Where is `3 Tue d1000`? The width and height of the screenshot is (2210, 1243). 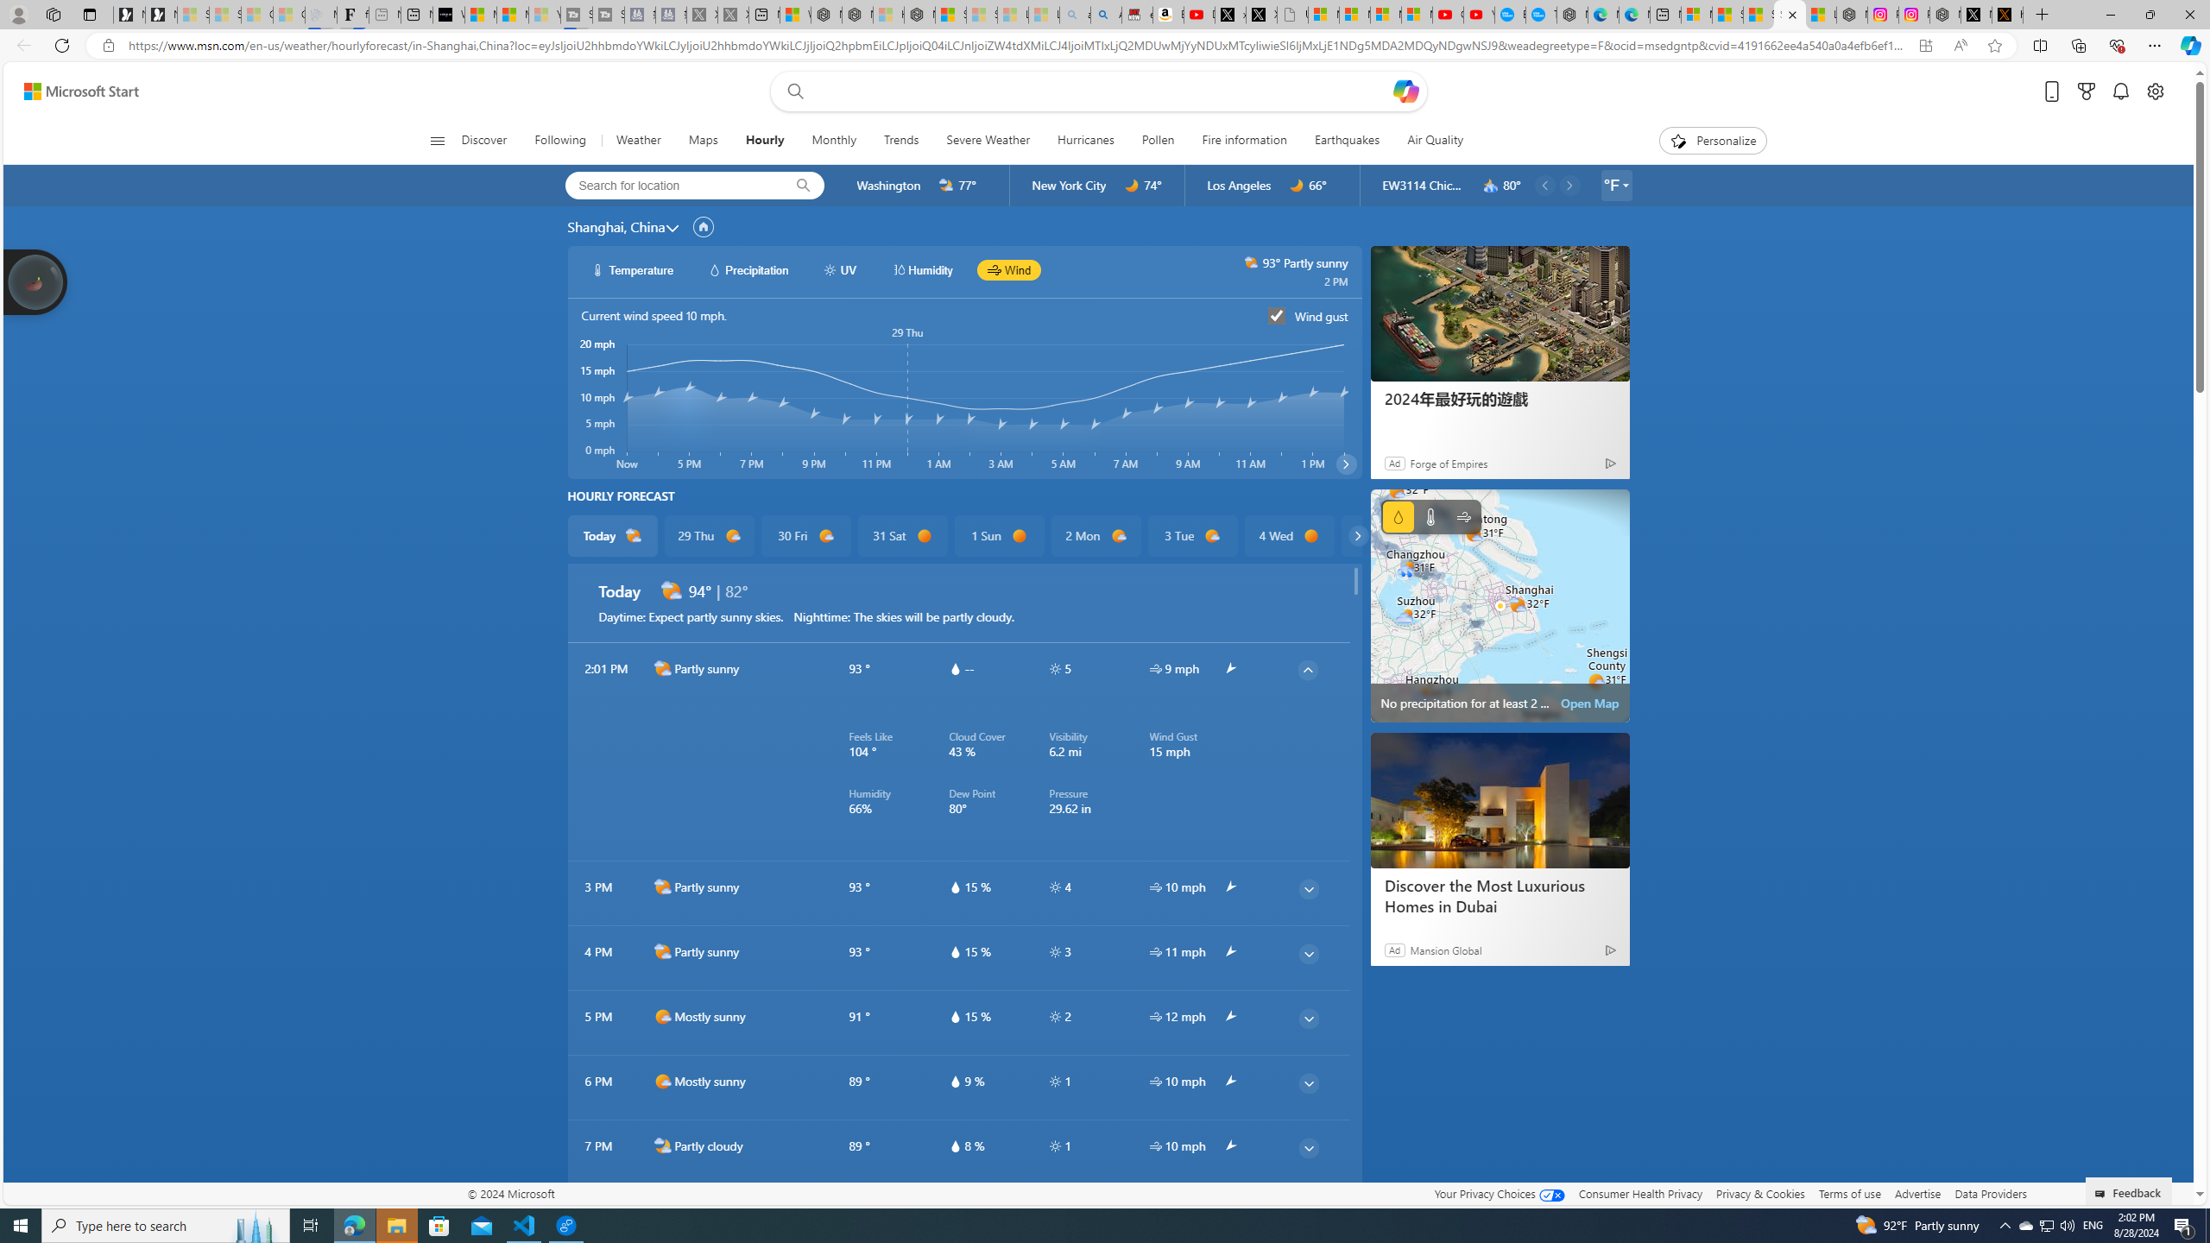 3 Tue d1000 is located at coordinates (1191, 536).